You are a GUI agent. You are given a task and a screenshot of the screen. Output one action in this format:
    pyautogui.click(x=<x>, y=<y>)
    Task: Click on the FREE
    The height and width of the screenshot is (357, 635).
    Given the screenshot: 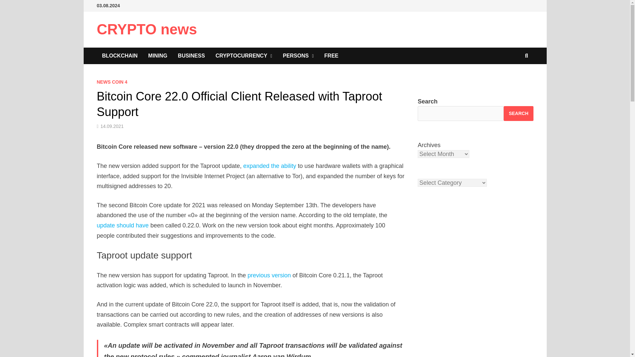 What is the action you would take?
    pyautogui.click(x=331, y=56)
    